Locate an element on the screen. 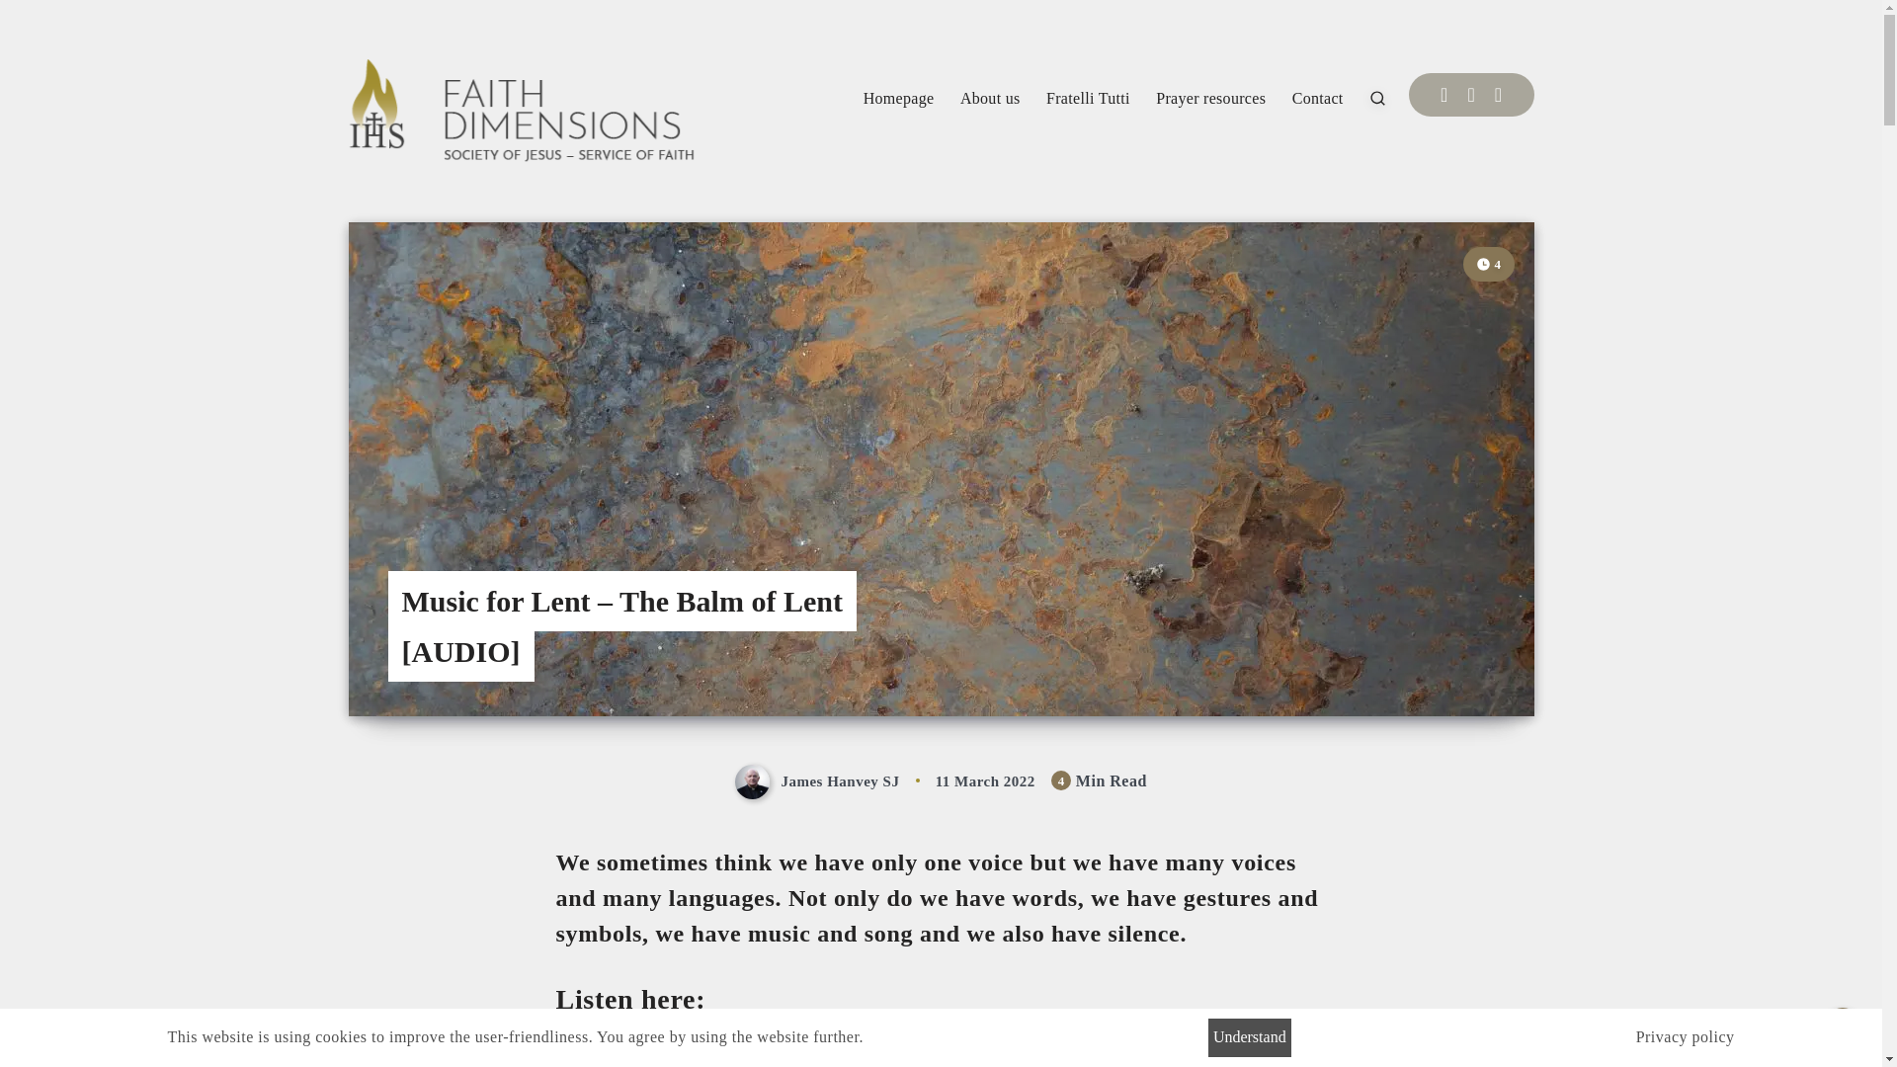  Contact is located at coordinates (1317, 99).